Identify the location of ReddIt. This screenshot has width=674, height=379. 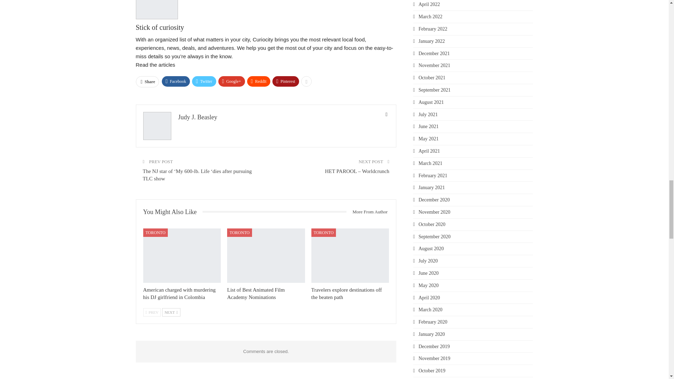
(259, 81).